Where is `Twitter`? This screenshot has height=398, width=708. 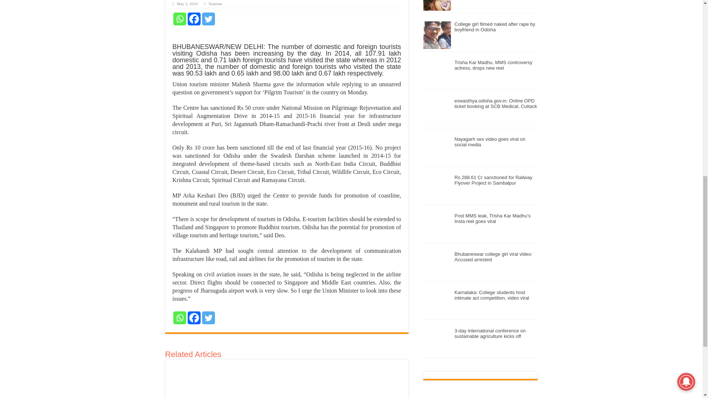 Twitter is located at coordinates (208, 318).